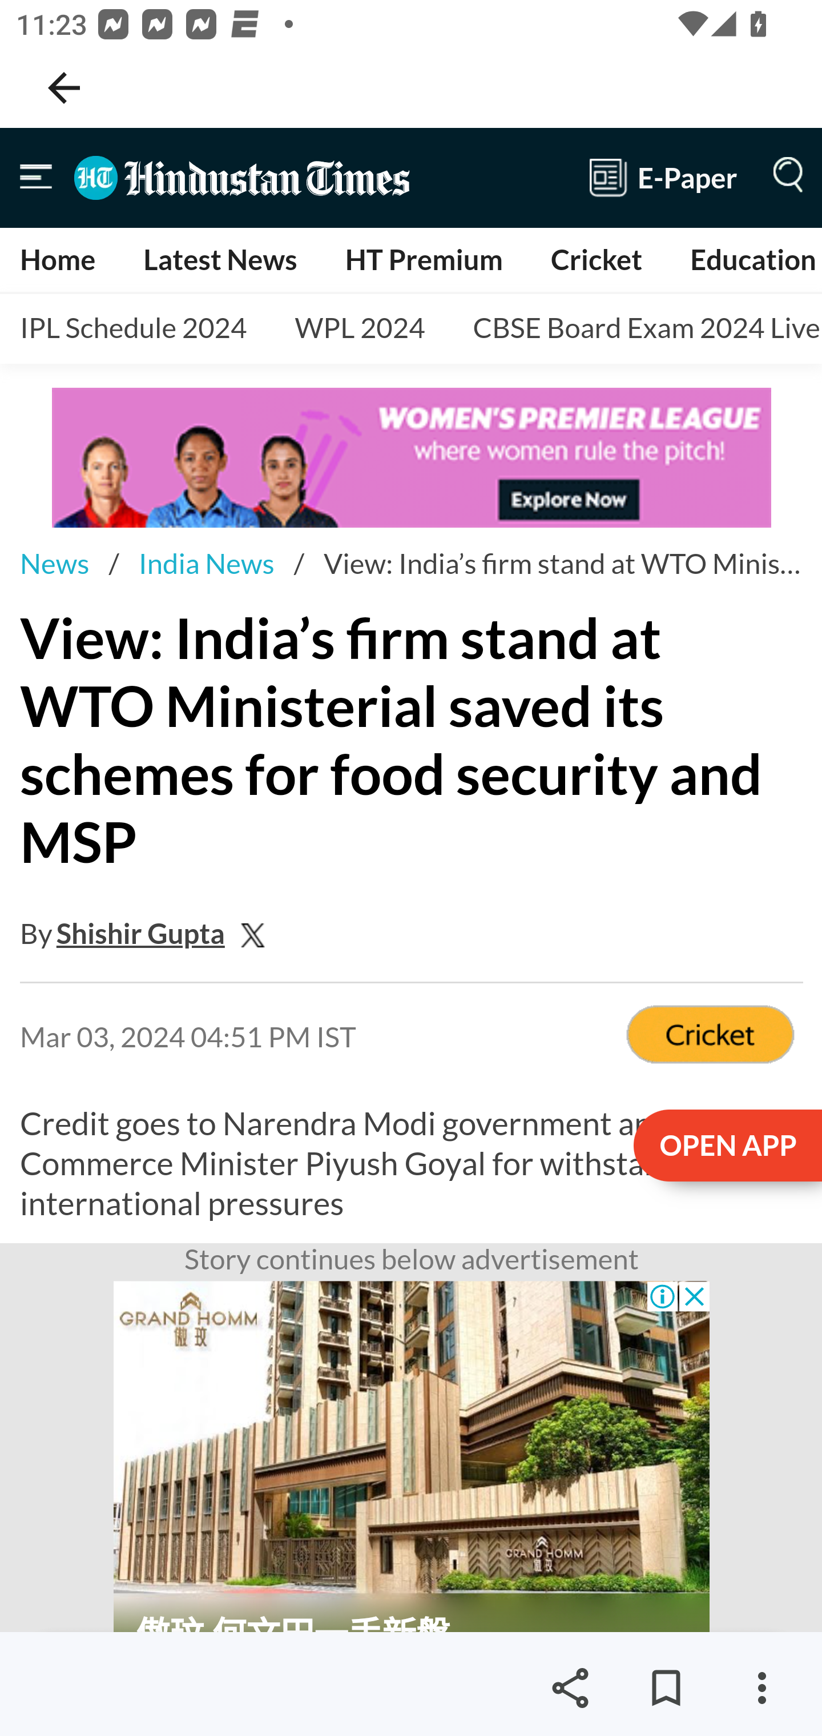 The image size is (822, 1736). I want to click on More options, so click(761, 1688).